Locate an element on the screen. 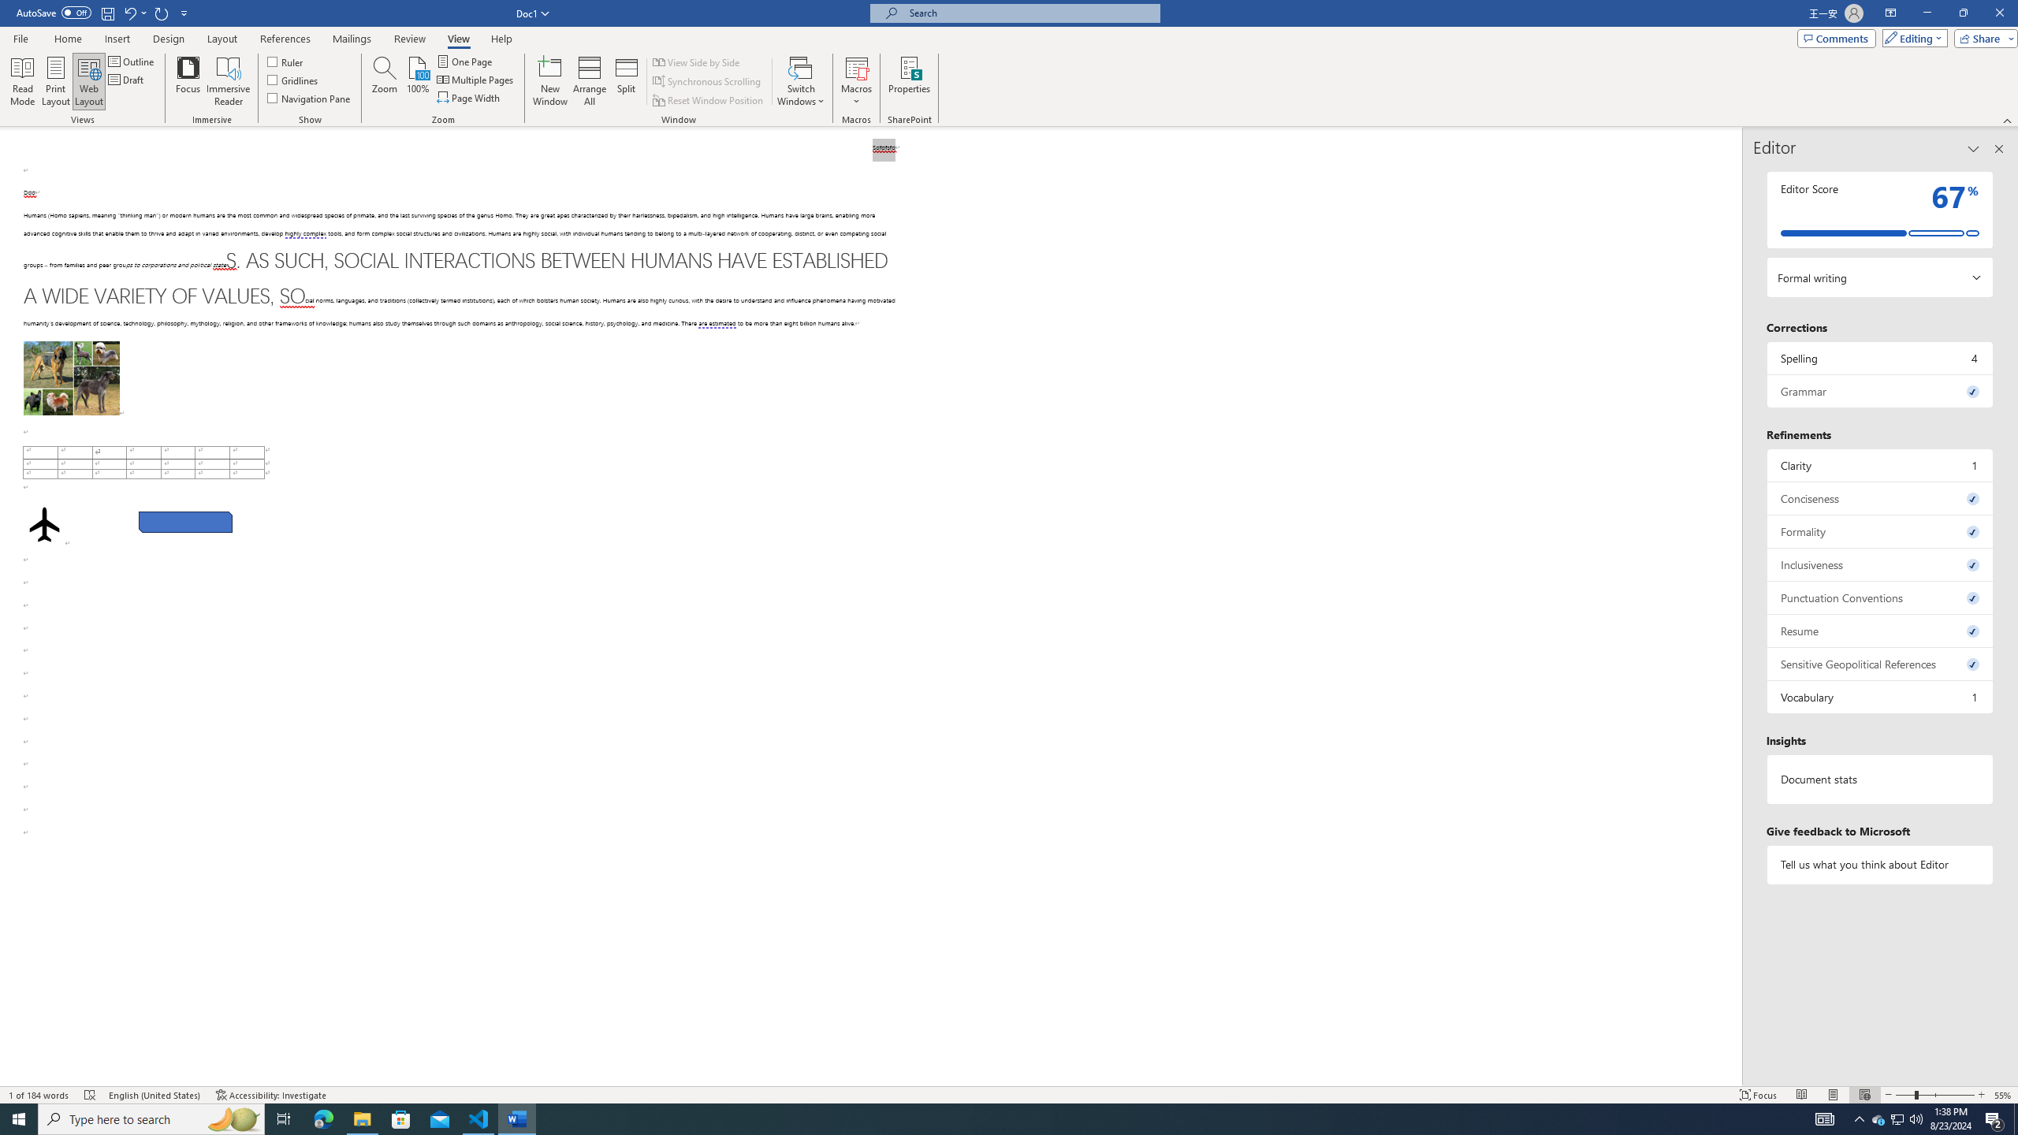 The image size is (2018, 1135). Rectangle: Diagonal Corners Snipped 2 is located at coordinates (185, 522).